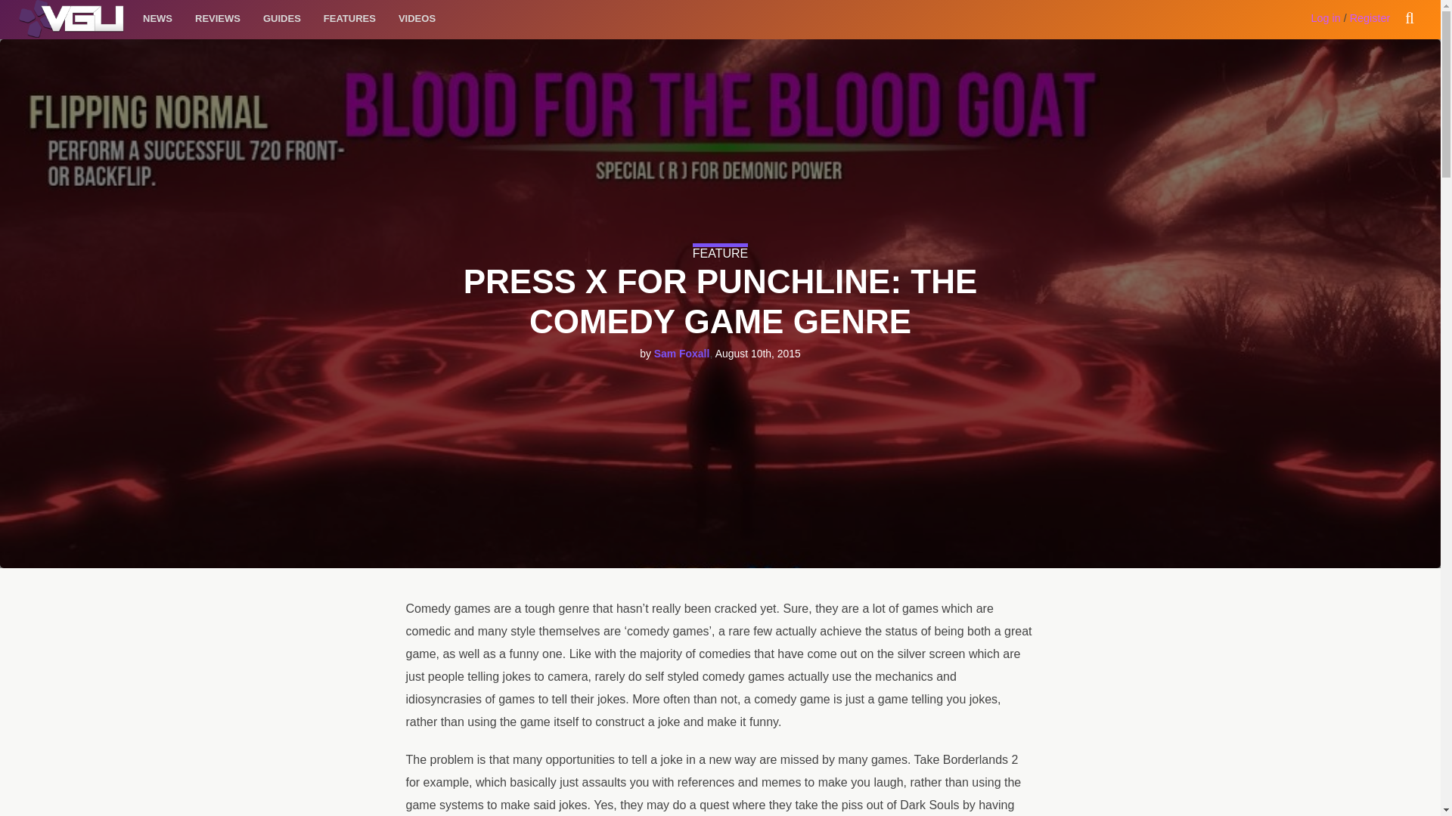  What do you see at coordinates (349, 18) in the screenshot?
I see `FEATURES` at bounding box center [349, 18].